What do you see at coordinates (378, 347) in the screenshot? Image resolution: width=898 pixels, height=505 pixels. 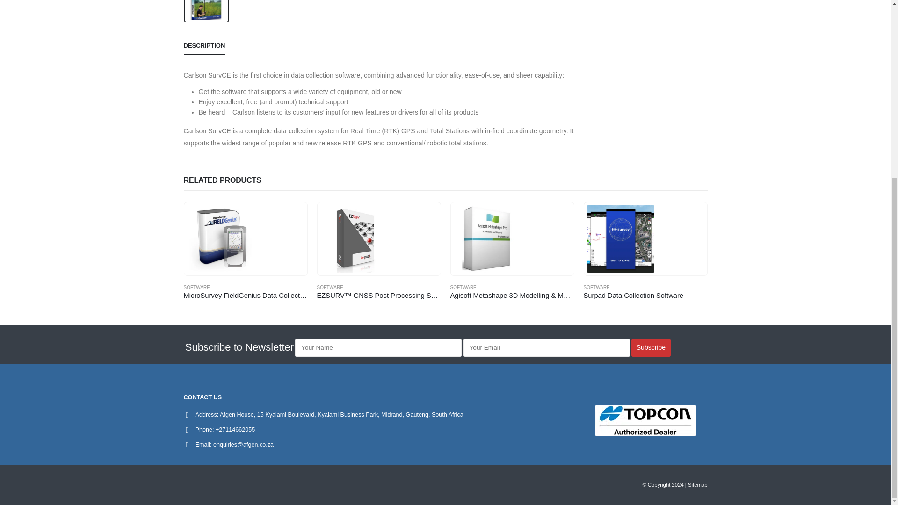 I see `Your Name` at bounding box center [378, 347].